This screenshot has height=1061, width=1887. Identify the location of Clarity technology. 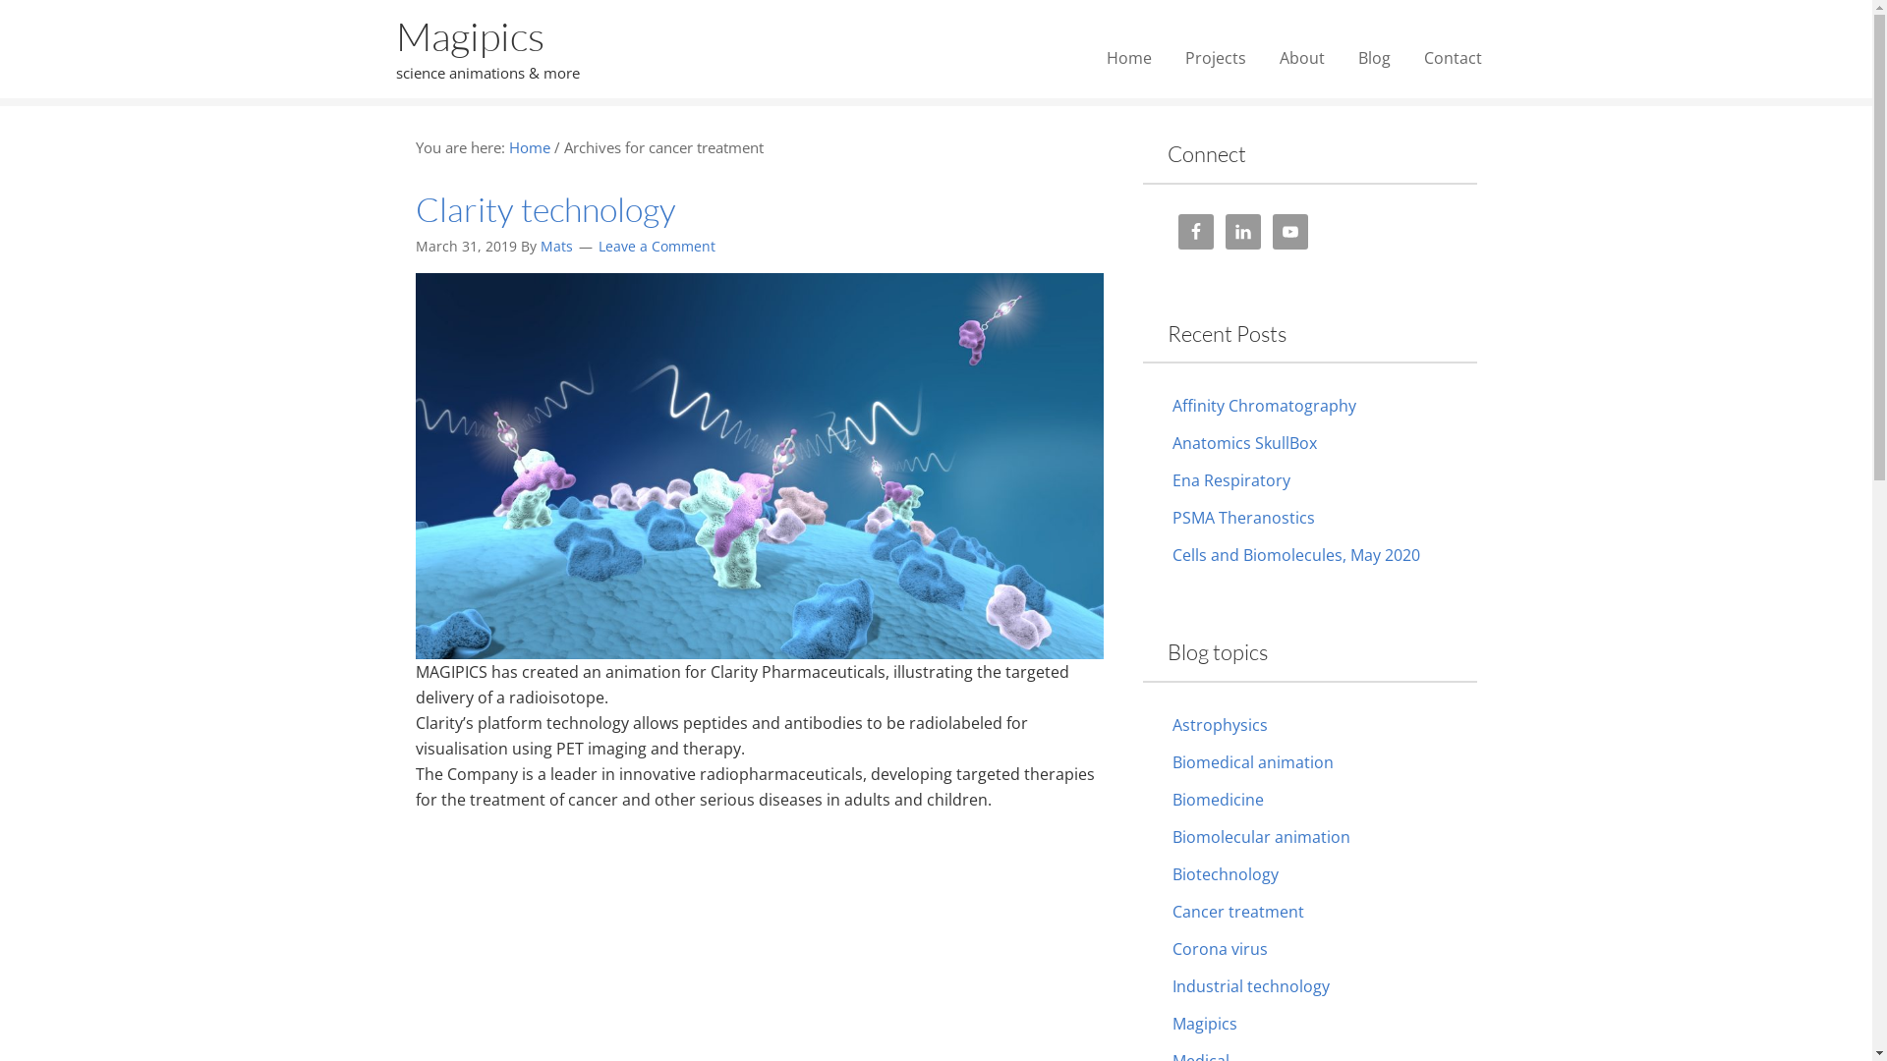
(544, 209).